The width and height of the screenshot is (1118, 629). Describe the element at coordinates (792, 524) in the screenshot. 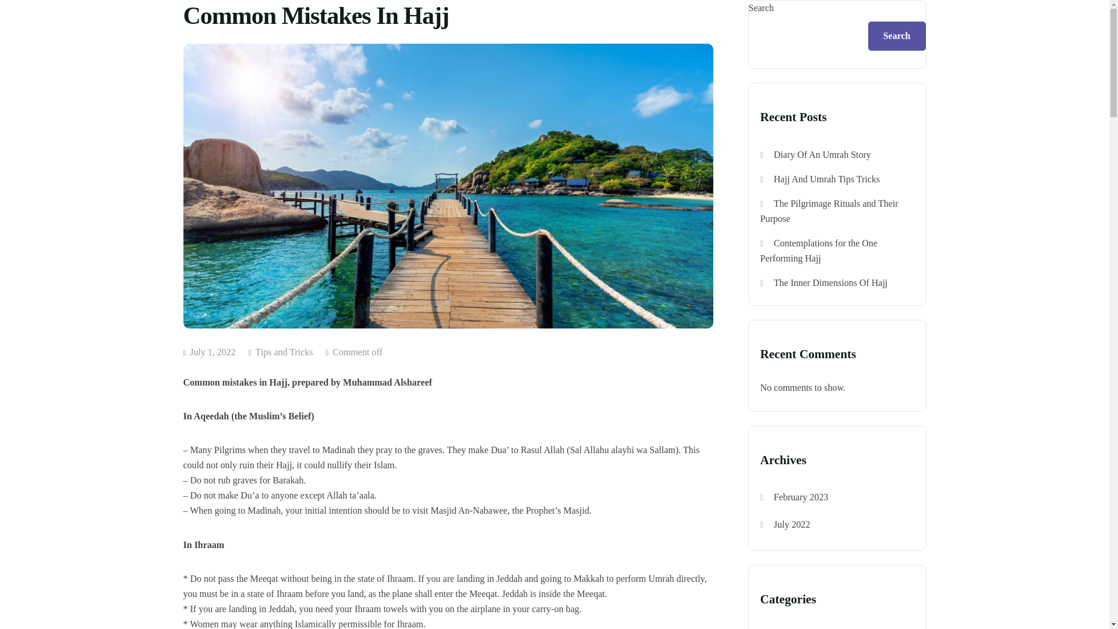

I see `July 2022` at that location.